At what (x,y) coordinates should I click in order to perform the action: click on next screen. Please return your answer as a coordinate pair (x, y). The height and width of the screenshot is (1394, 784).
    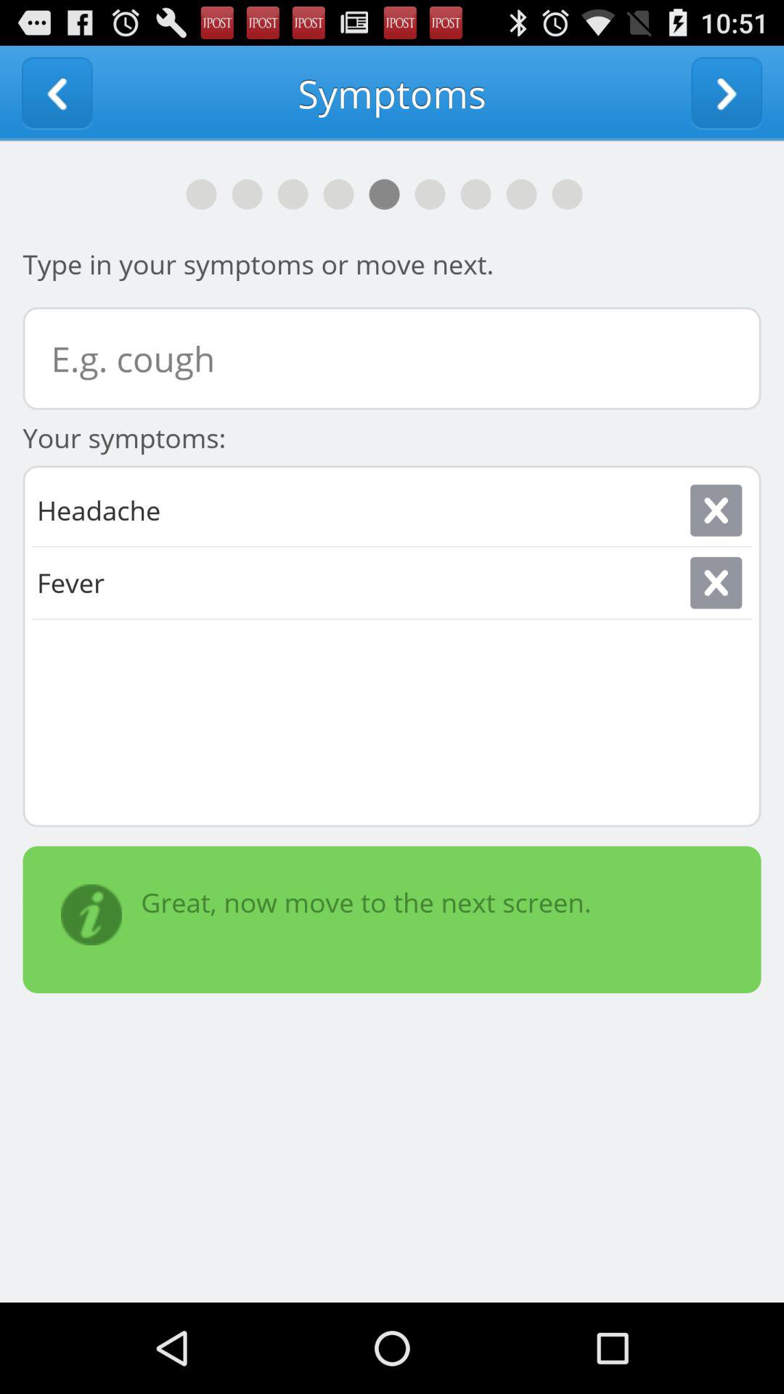
    Looking at the image, I should click on (727, 93).